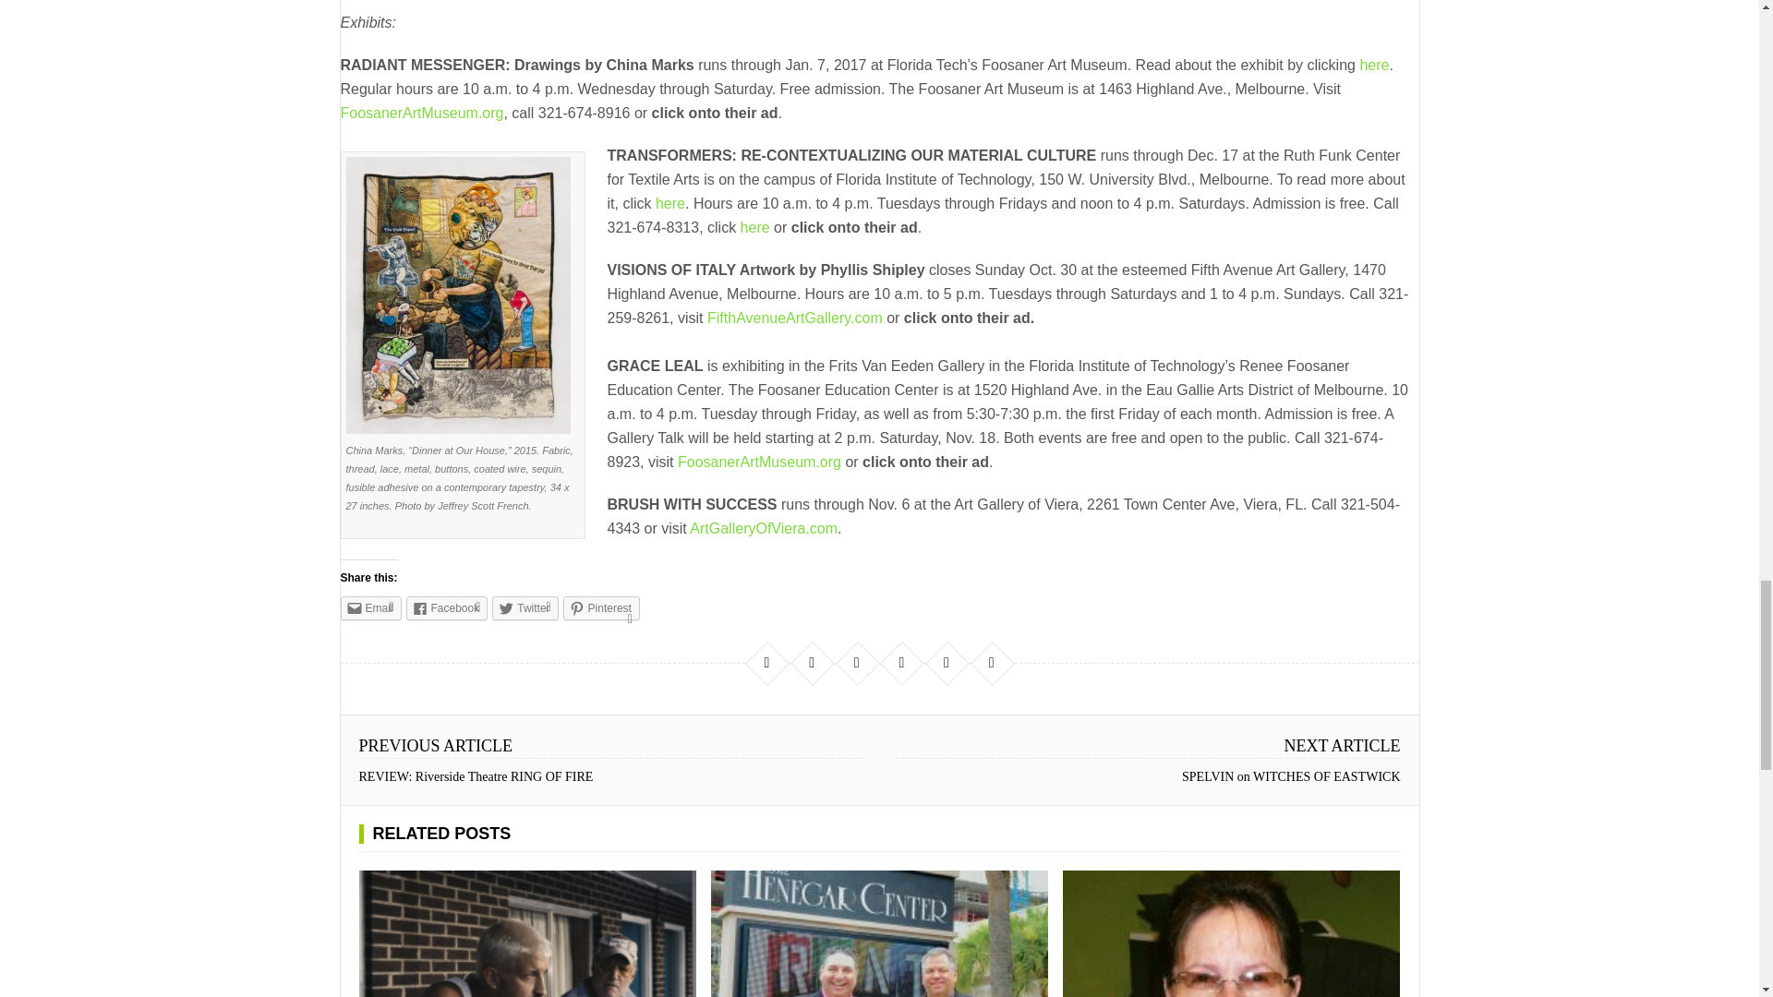  Describe the element at coordinates (526, 933) in the screenshot. I see `Film Features Area Attorney ALLAN WHITEHEAD and Son` at that location.